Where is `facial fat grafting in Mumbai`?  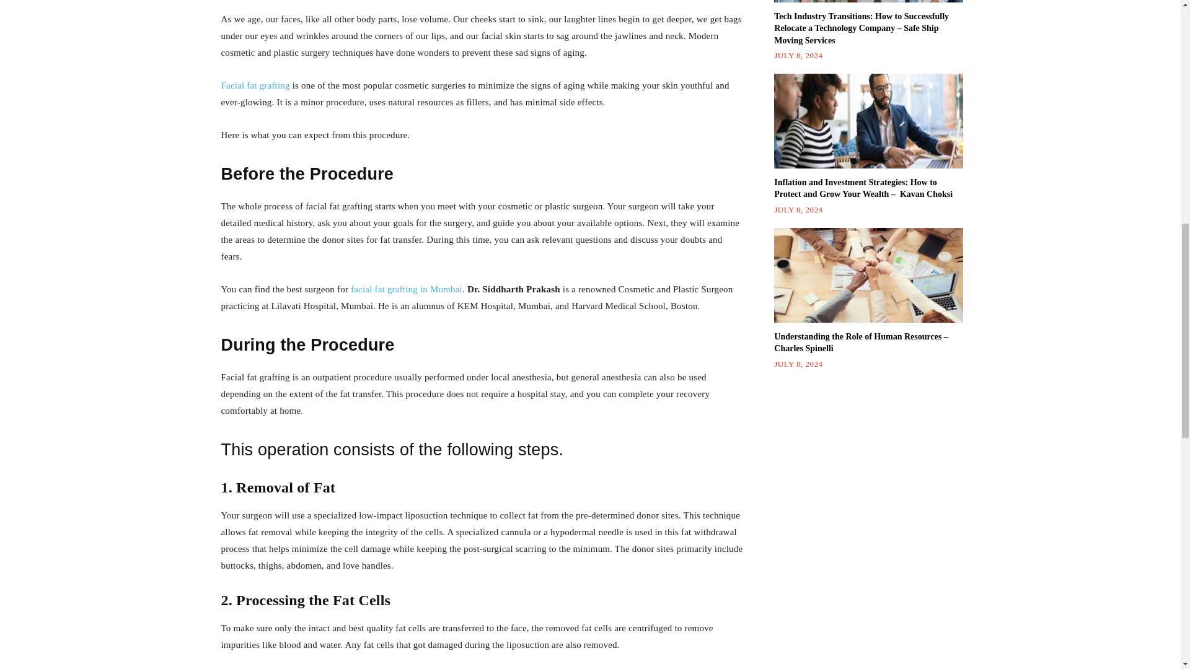
facial fat grafting in Mumbai is located at coordinates (407, 289).